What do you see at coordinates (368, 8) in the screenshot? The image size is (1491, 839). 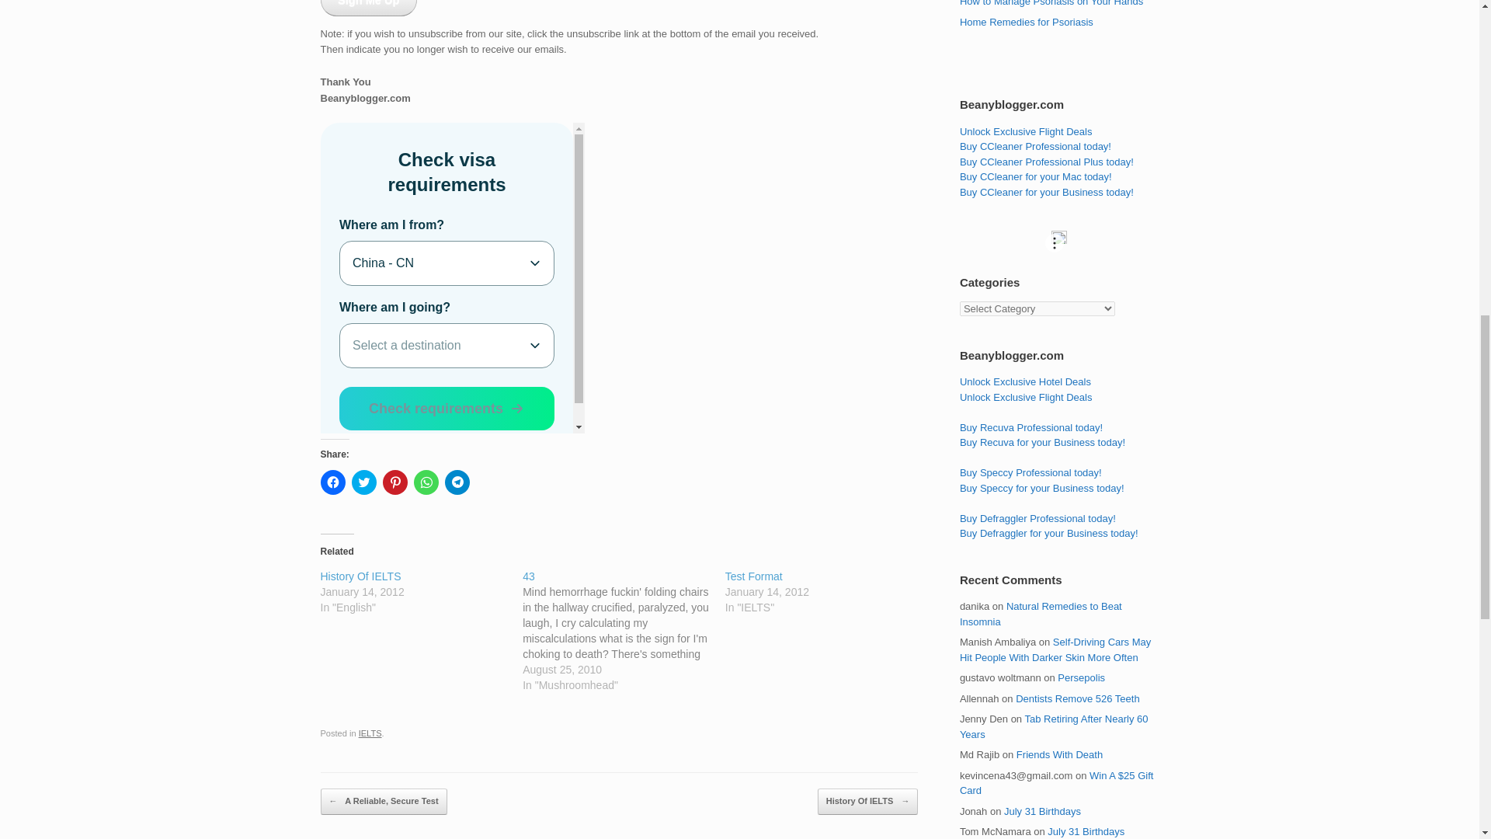 I see `Sign Me Up` at bounding box center [368, 8].